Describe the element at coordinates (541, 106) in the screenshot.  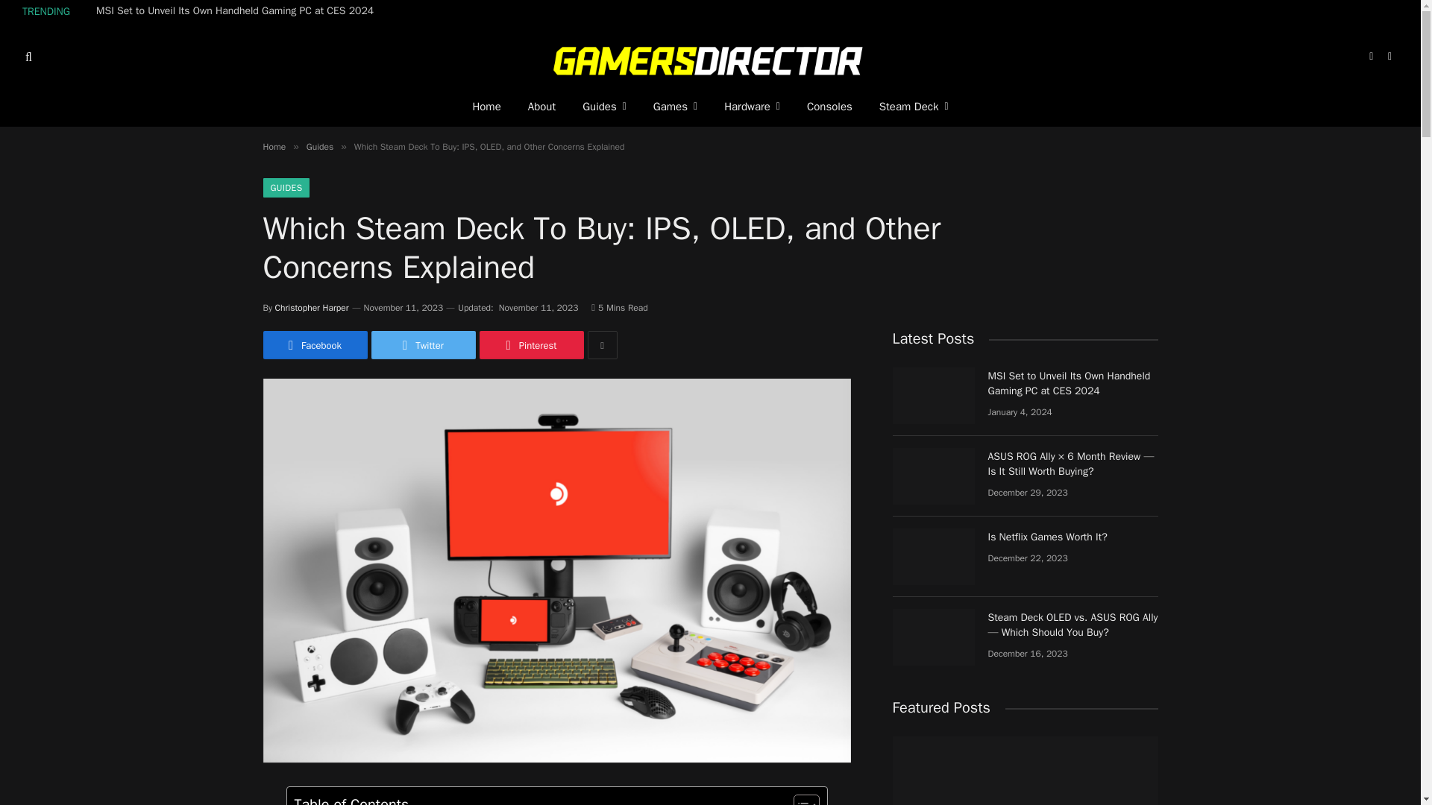
I see `About` at that location.